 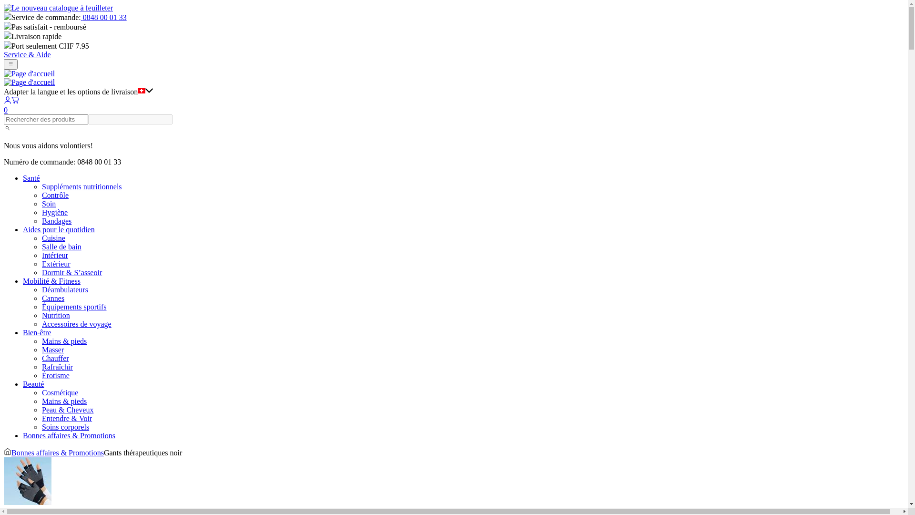 What do you see at coordinates (77, 324) in the screenshot?
I see `Accessoires de voyage` at bounding box center [77, 324].